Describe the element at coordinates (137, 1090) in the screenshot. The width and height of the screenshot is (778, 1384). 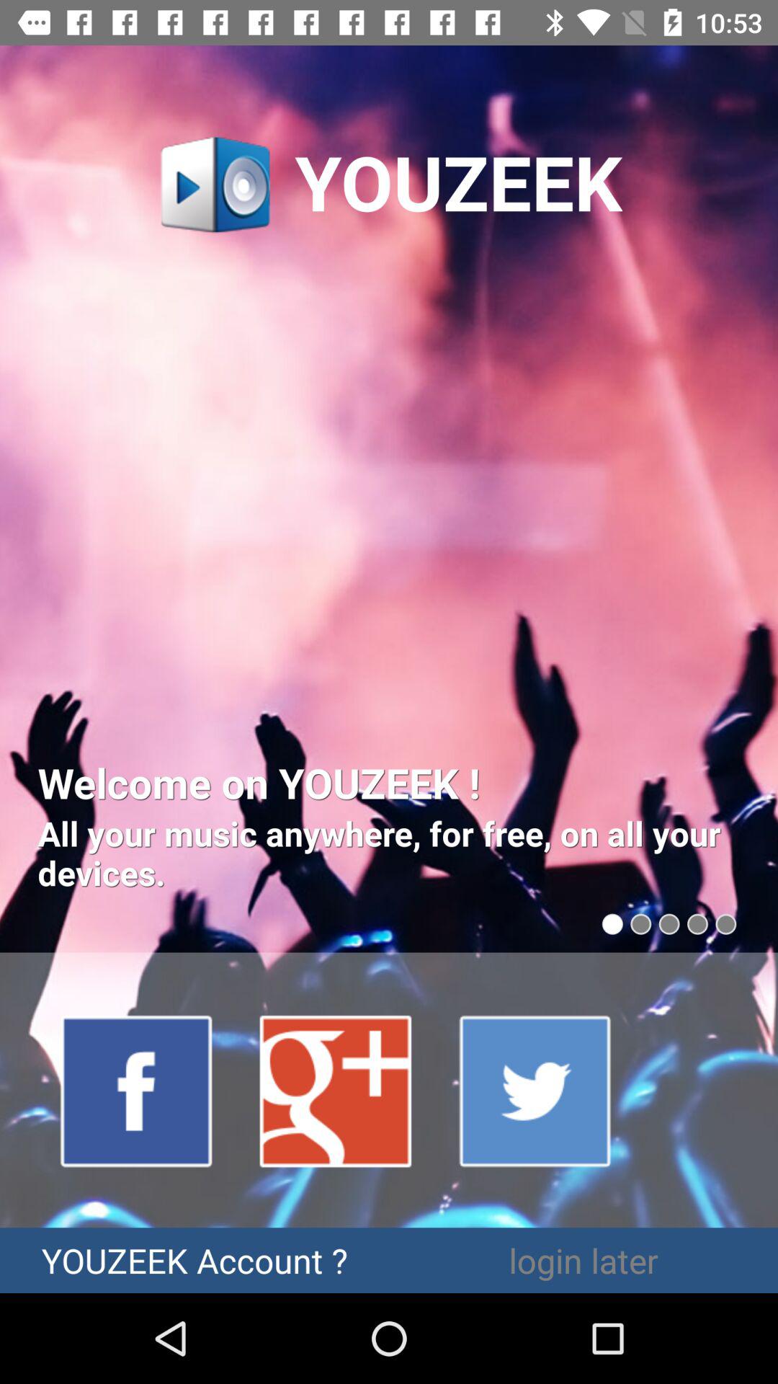
I see `switch facebook` at that location.